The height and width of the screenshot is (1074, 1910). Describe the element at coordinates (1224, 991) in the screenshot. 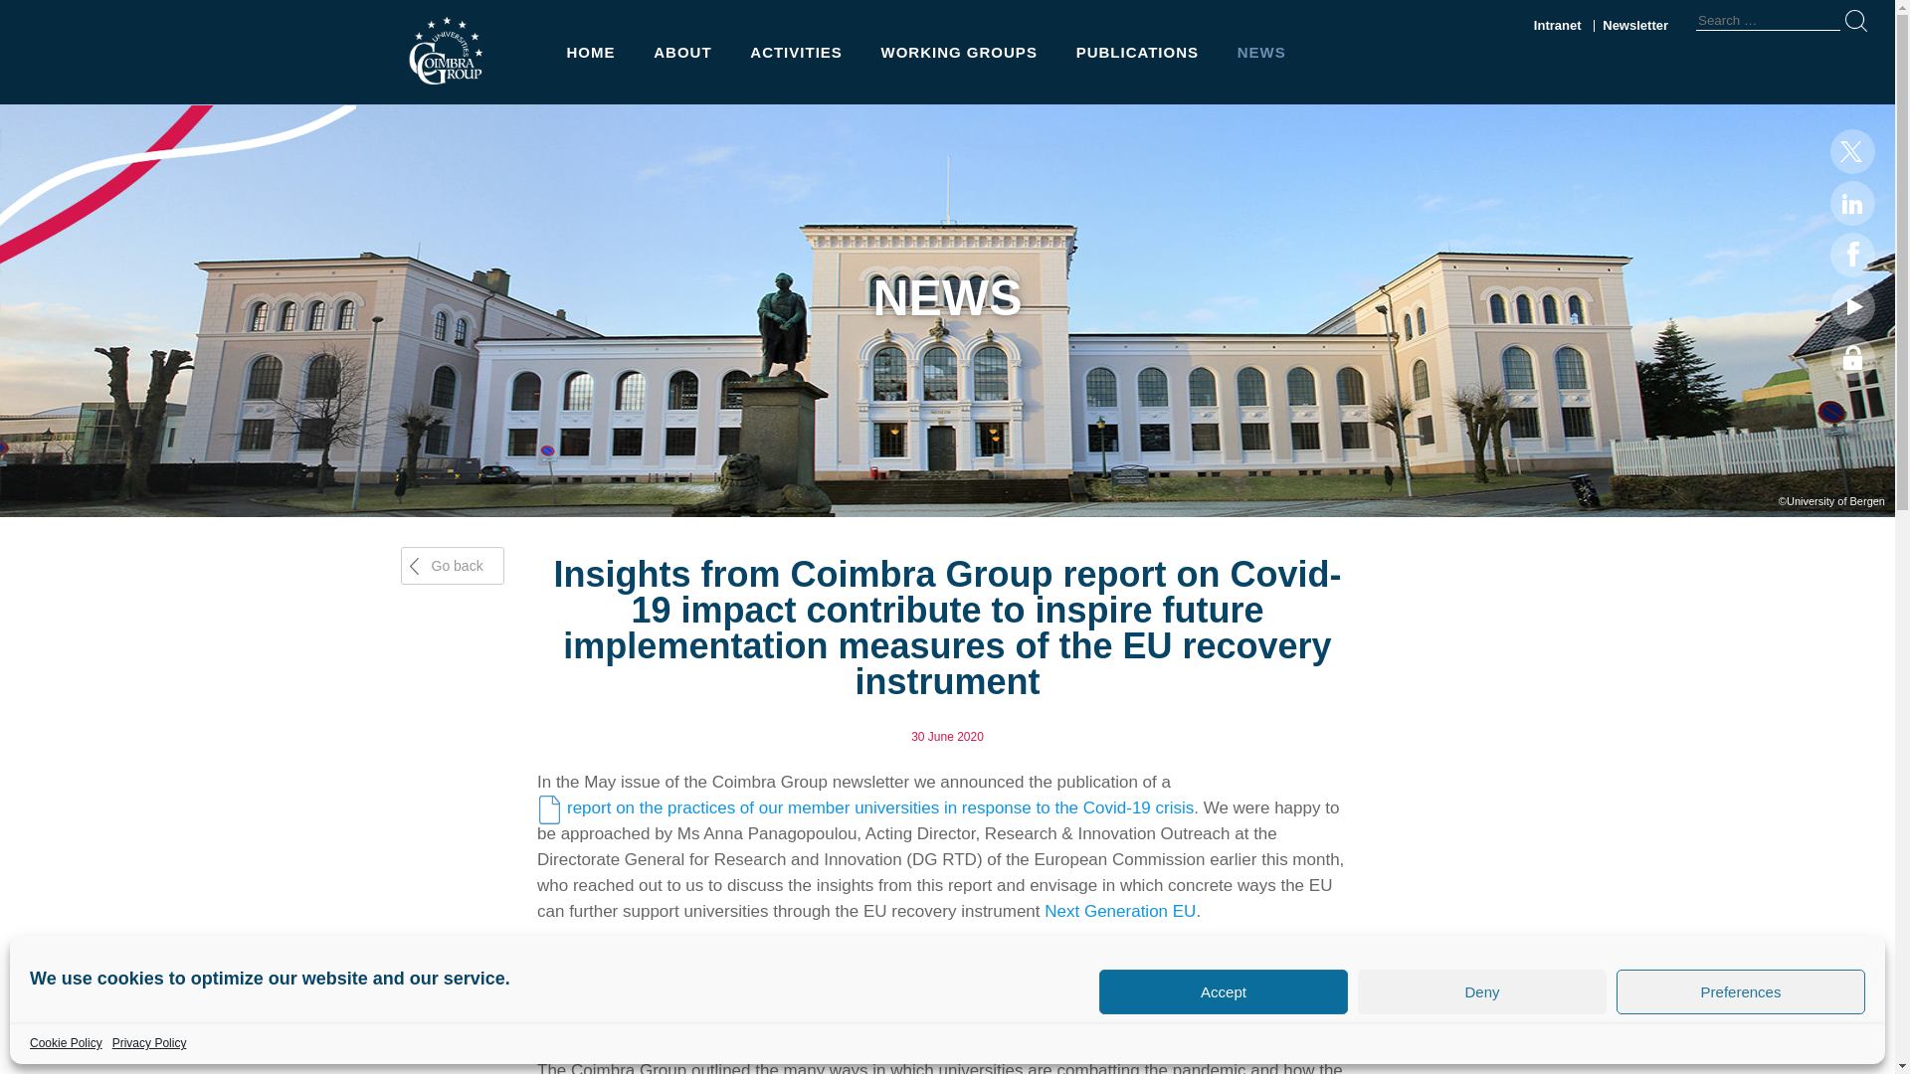

I see `Accept` at that location.